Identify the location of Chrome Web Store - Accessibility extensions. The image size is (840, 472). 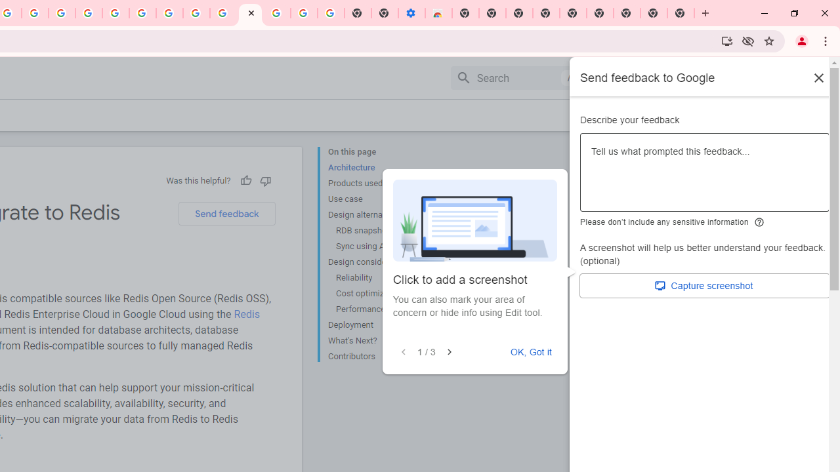
(438, 13).